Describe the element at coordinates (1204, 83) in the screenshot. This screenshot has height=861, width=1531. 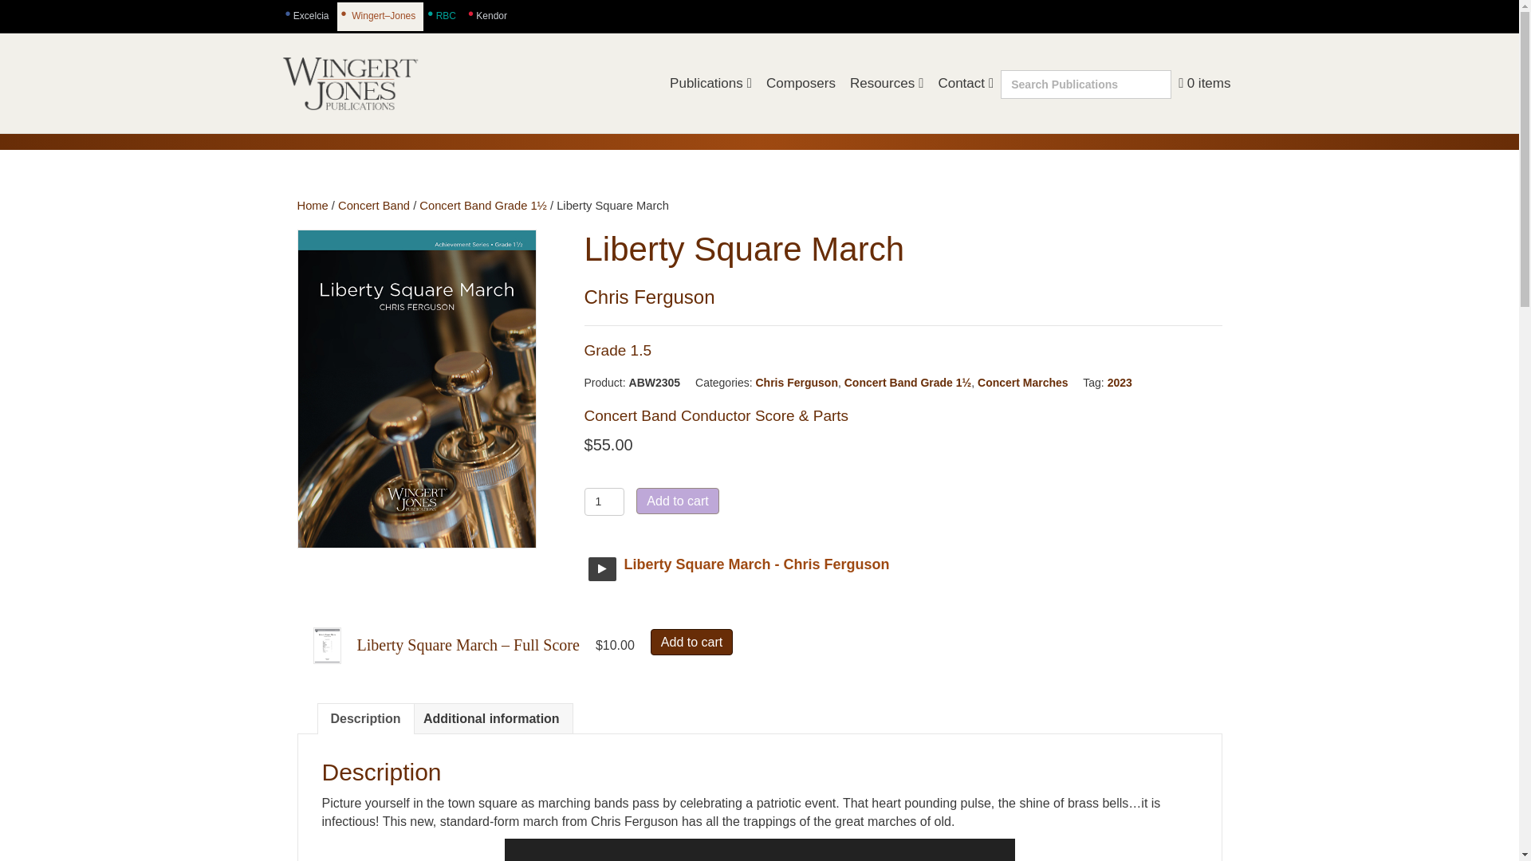
I see `Start shopping` at that location.